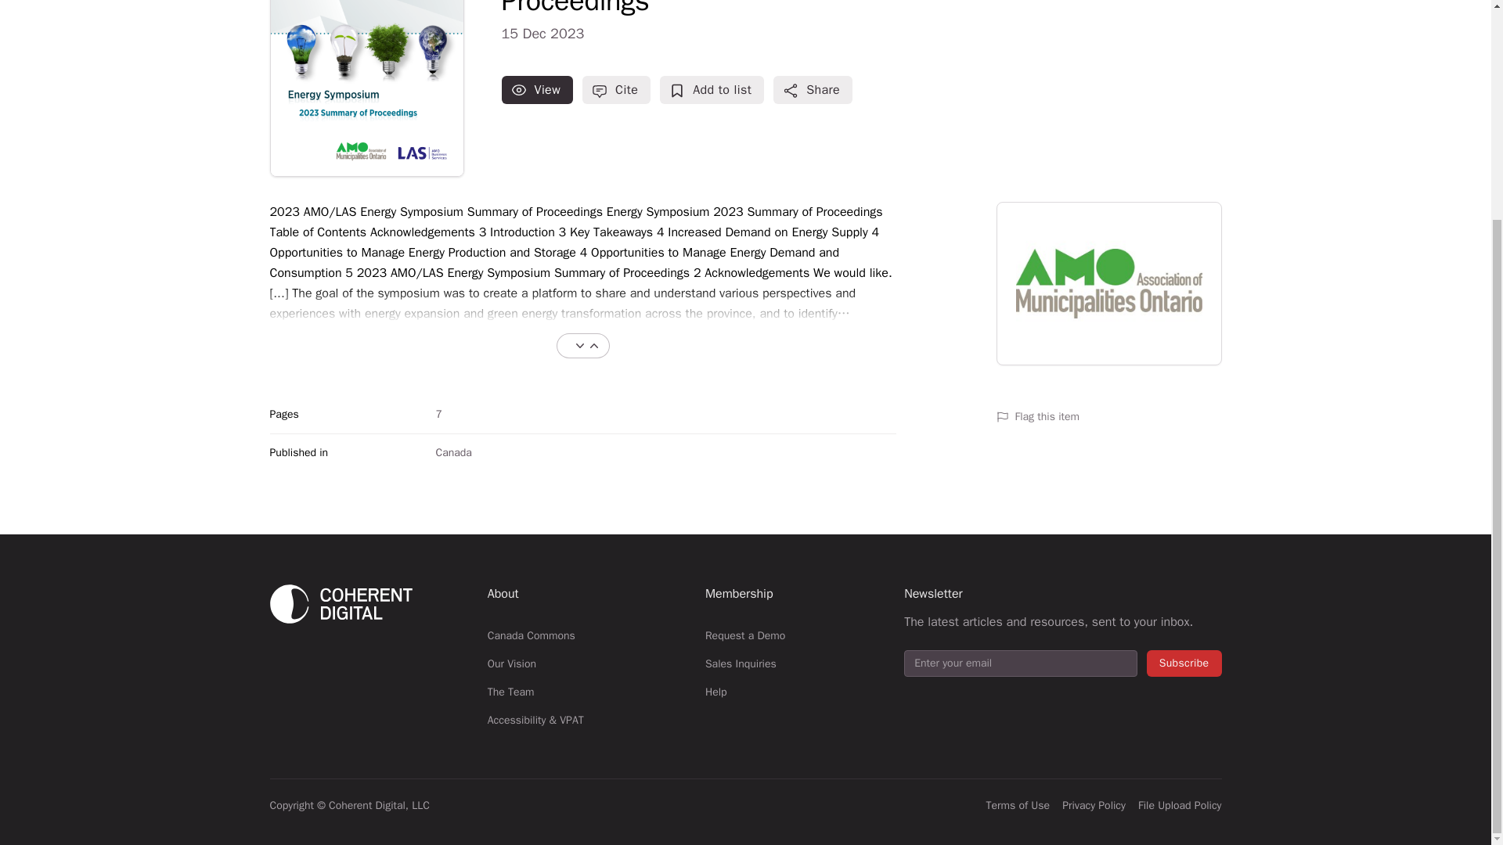 Image resolution: width=1503 pixels, height=845 pixels. Describe the element at coordinates (538, 89) in the screenshot. I see `View` at that location.